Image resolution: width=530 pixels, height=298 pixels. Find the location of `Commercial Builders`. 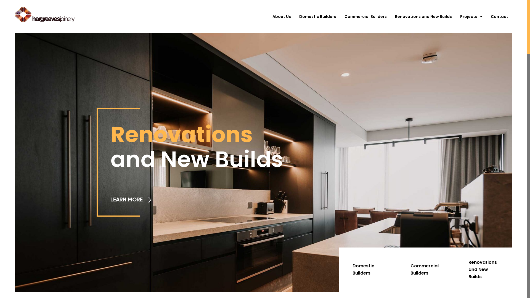

Commercial Builders is located at coordinates (365, 17).